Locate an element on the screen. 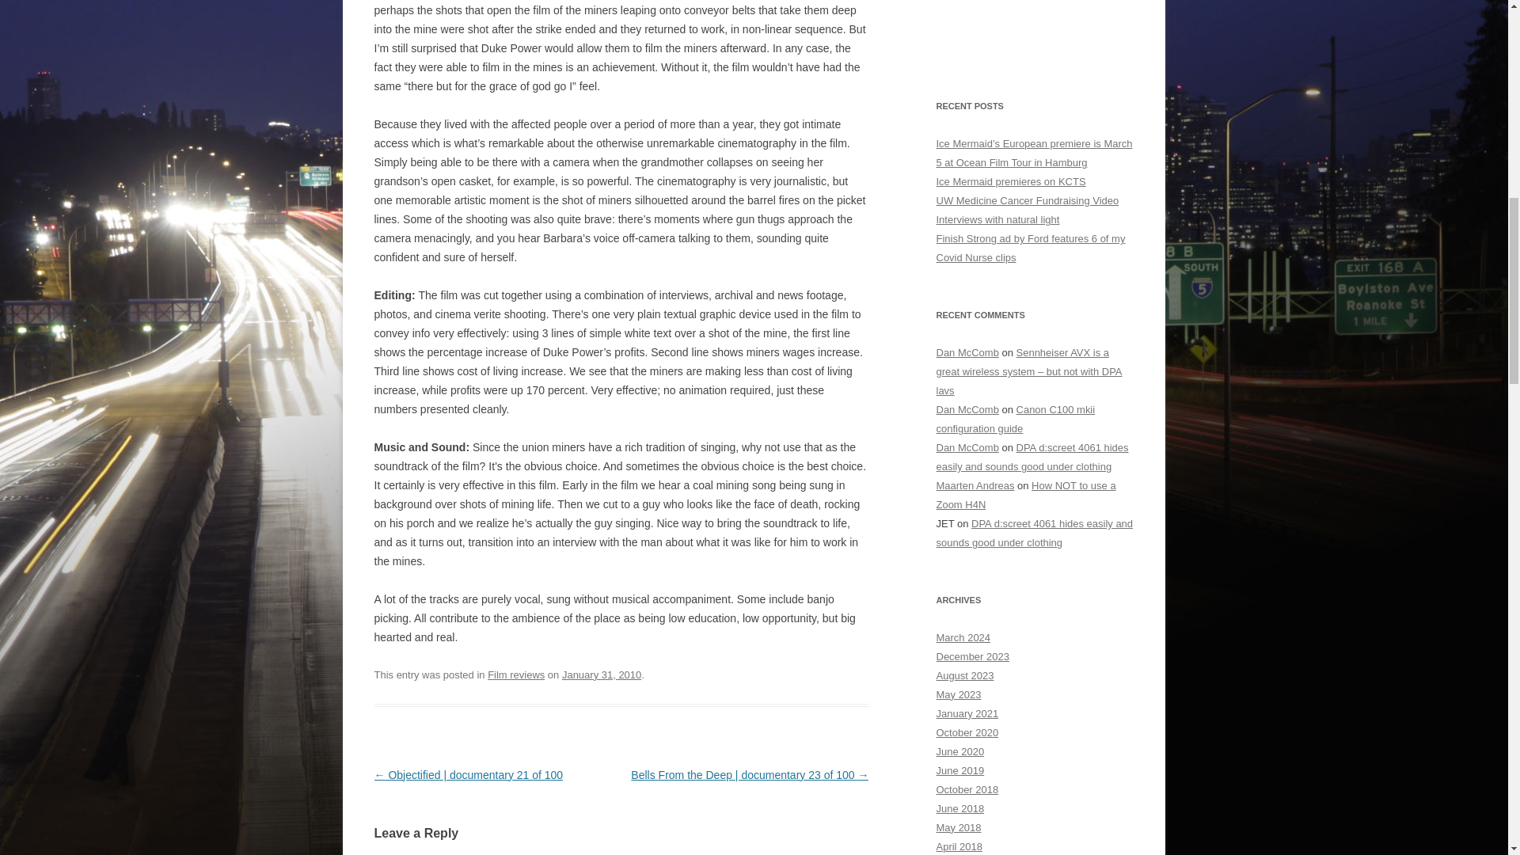  7:38 pm is located at coordinates (602, 674).